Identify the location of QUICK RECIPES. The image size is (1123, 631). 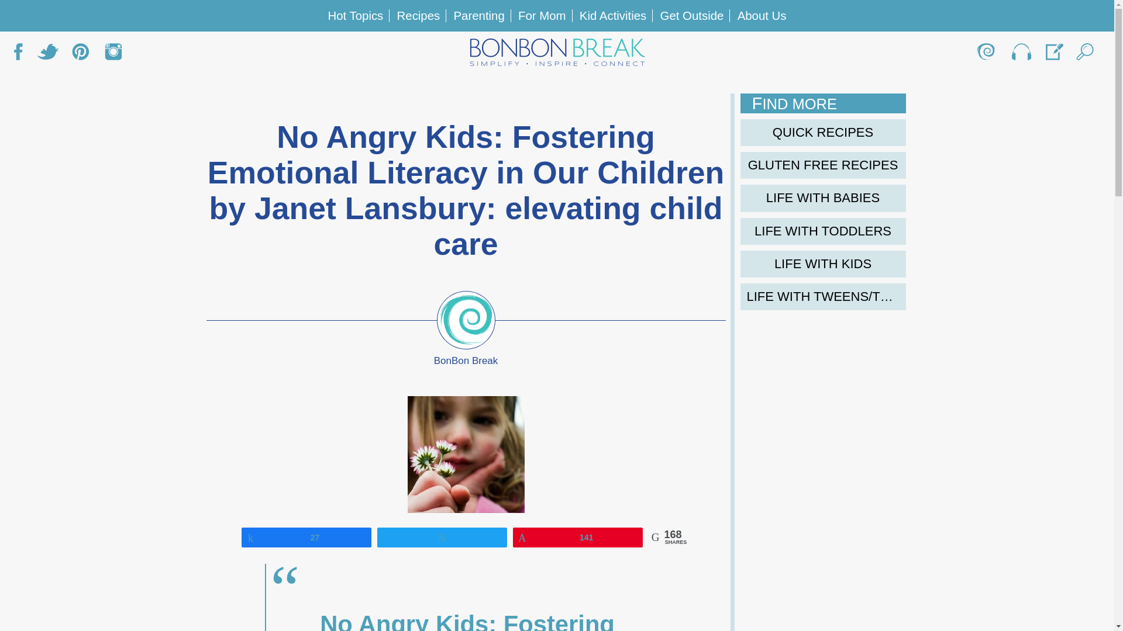
(823, 132).